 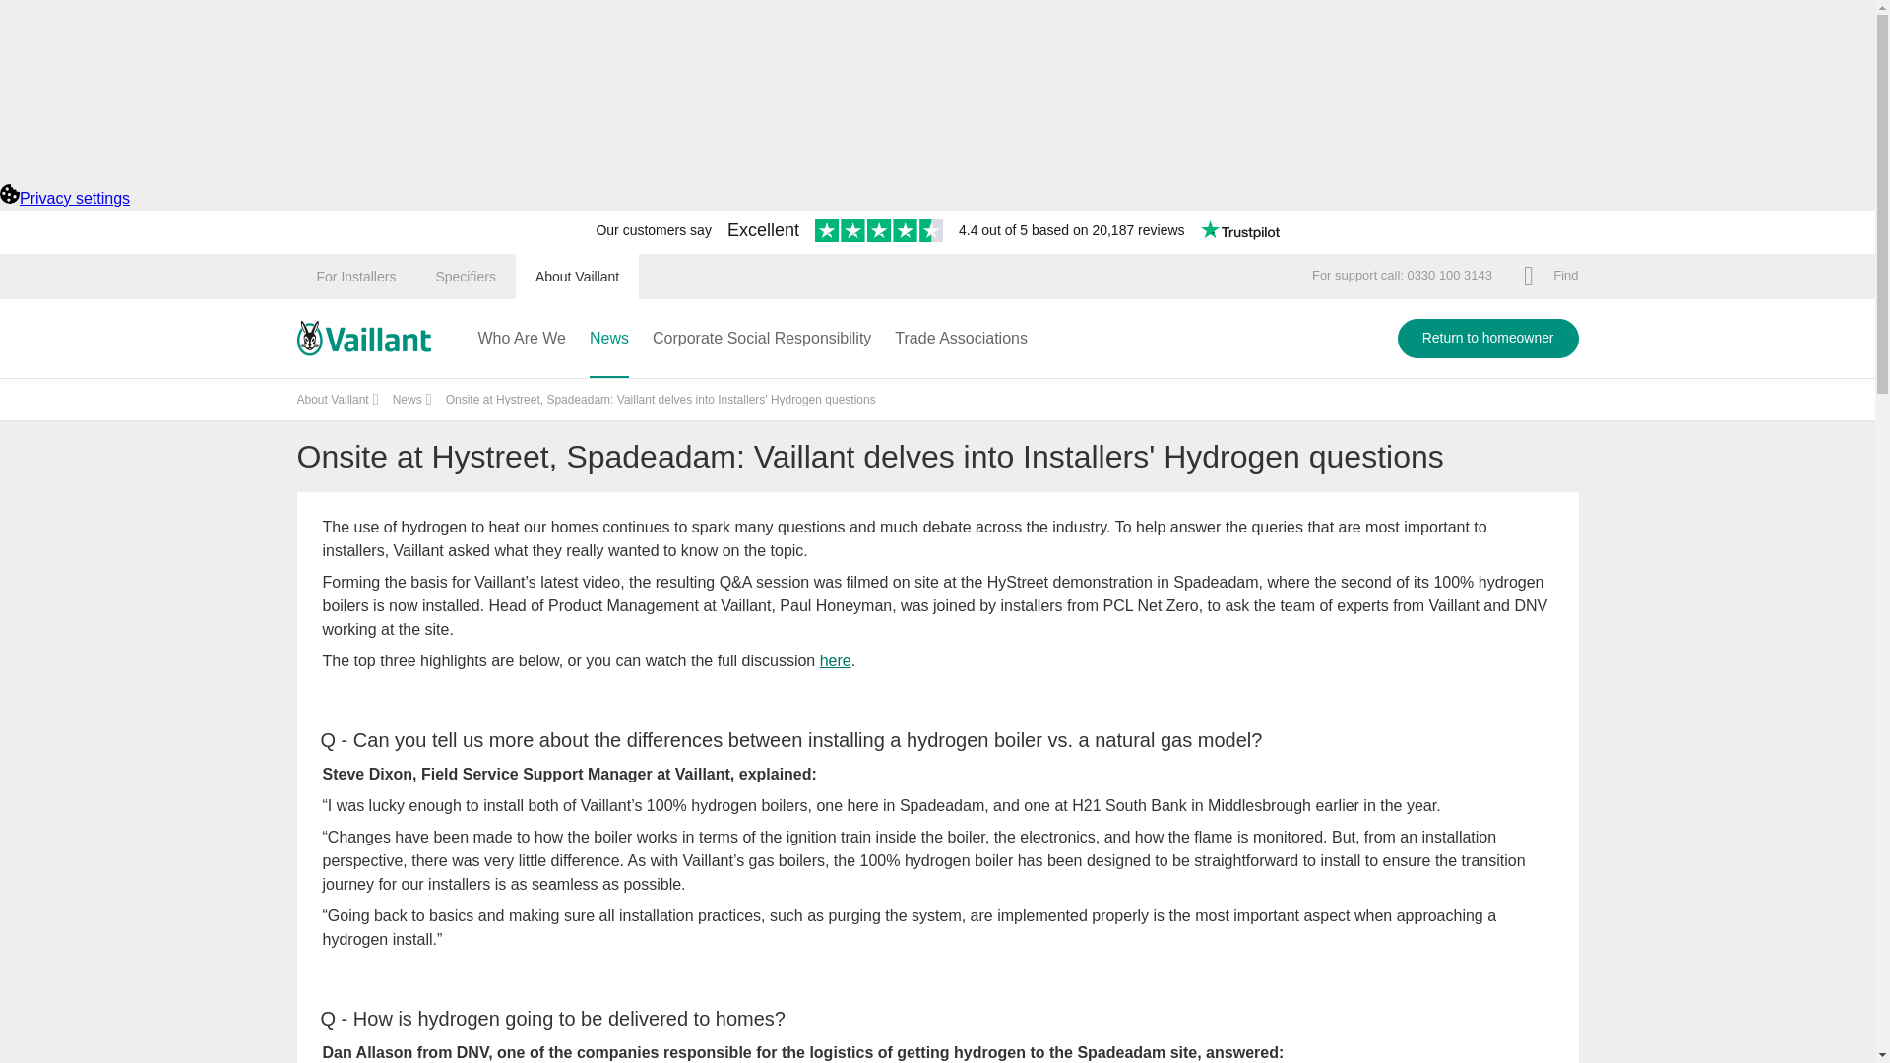 I want to click on Specifiers, so click(x=465, y=276).